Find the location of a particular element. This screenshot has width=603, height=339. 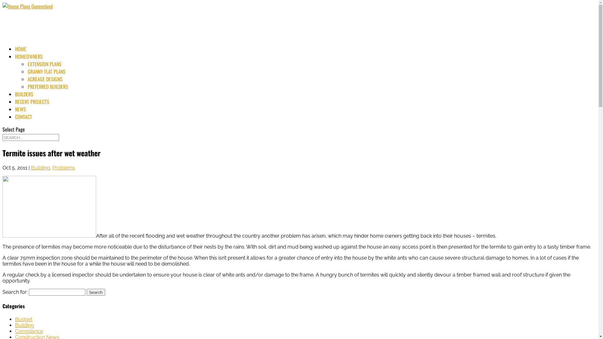

EXTENSION PLANS is located at coordinates (45, 64).